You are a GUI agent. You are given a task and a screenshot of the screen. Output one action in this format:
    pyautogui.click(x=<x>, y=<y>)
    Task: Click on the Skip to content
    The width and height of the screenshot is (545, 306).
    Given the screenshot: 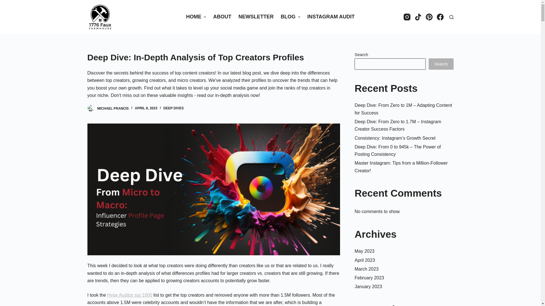 What is the action you would take?
    pyautogui.click(x=6, y=3)
    